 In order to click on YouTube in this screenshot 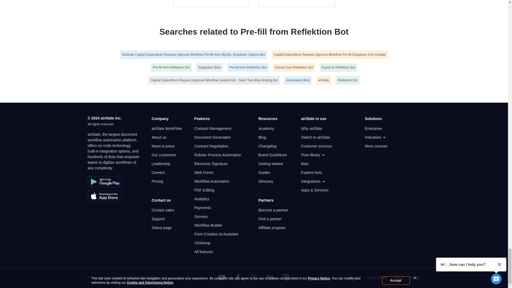, I will do `click(222, 277)`.